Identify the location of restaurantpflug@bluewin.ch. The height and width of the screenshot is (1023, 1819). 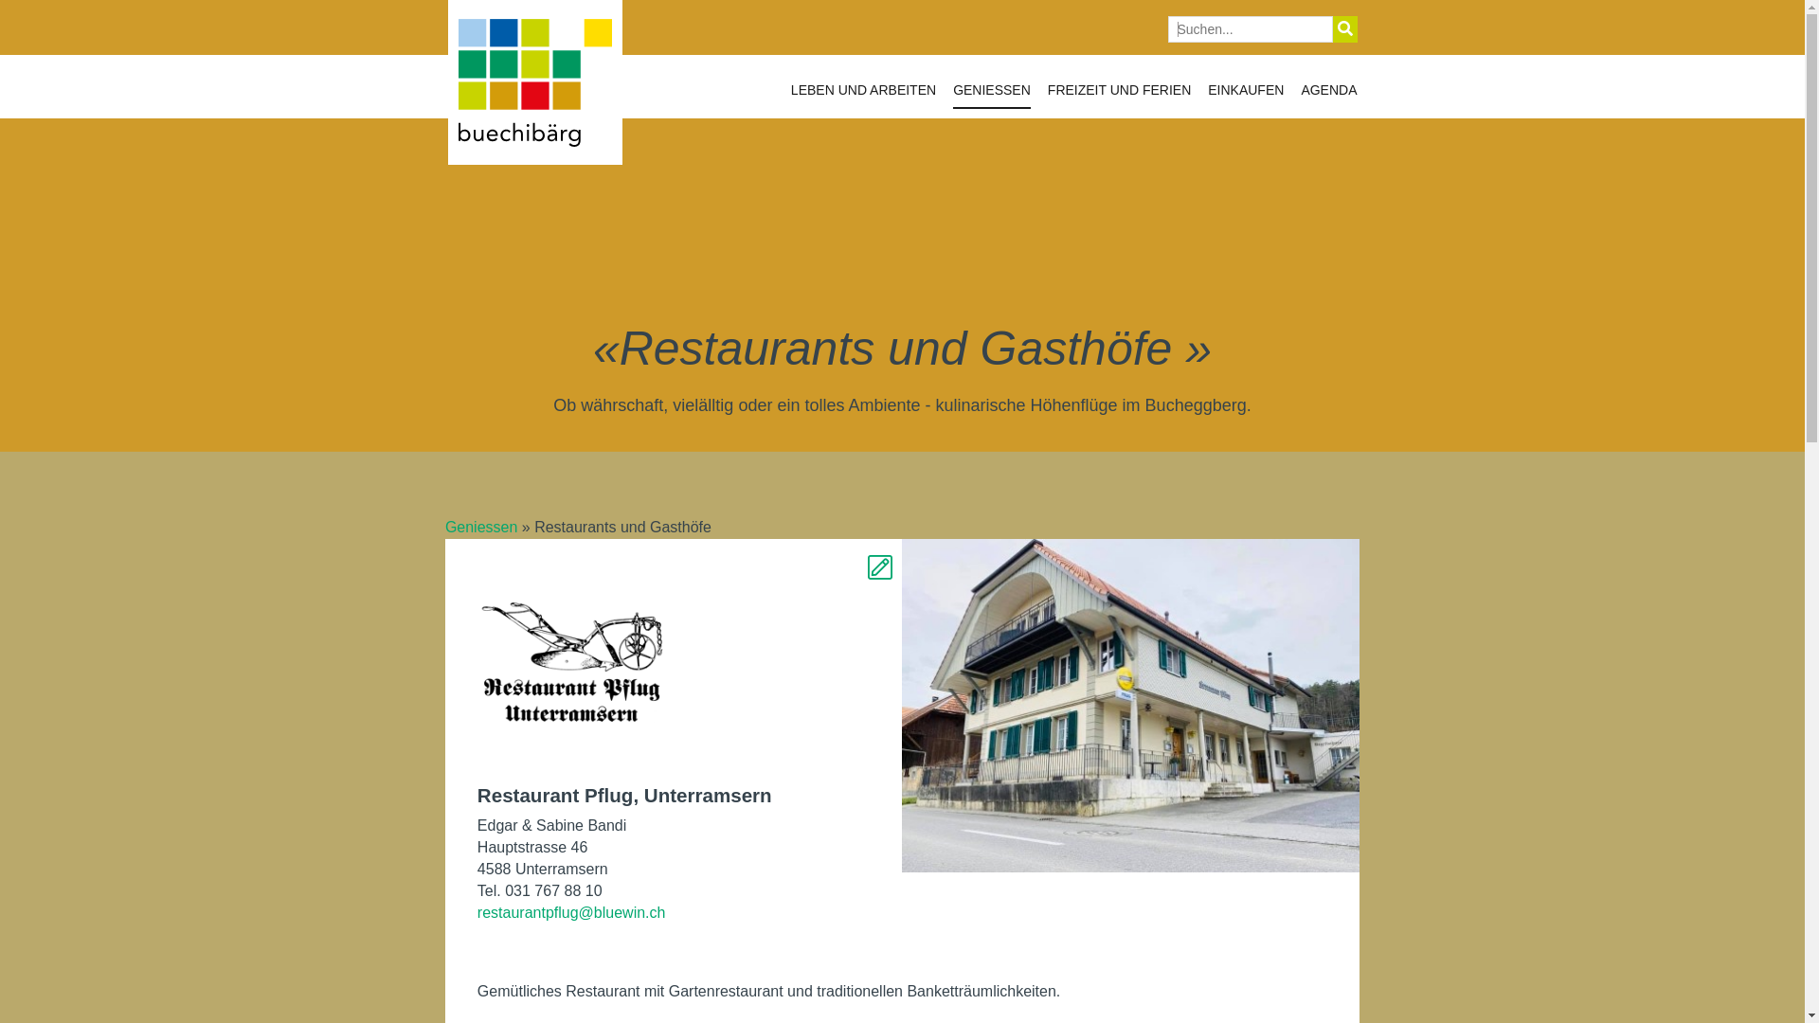
(675, 913).